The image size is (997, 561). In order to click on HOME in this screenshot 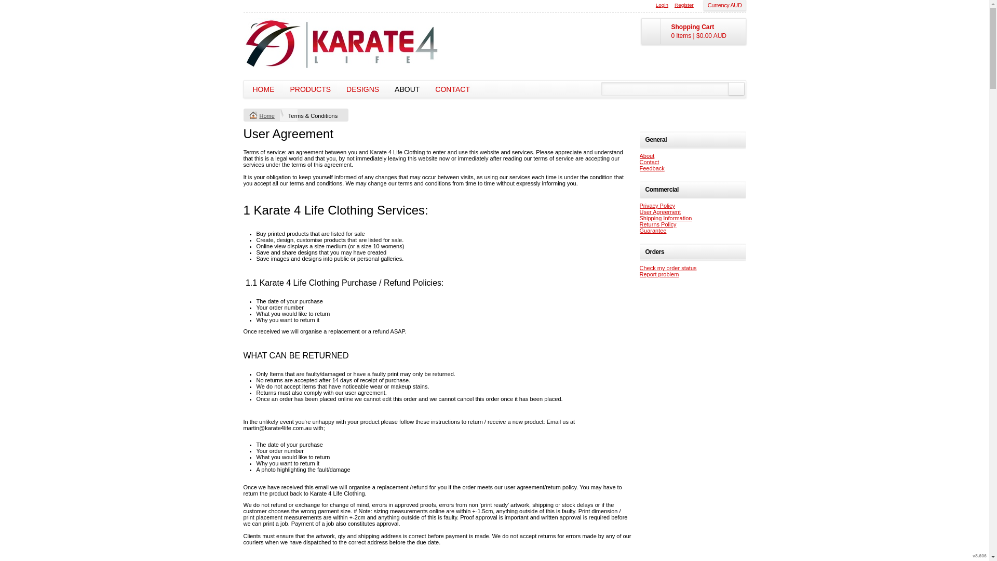, I will do `click(264, 89)`.